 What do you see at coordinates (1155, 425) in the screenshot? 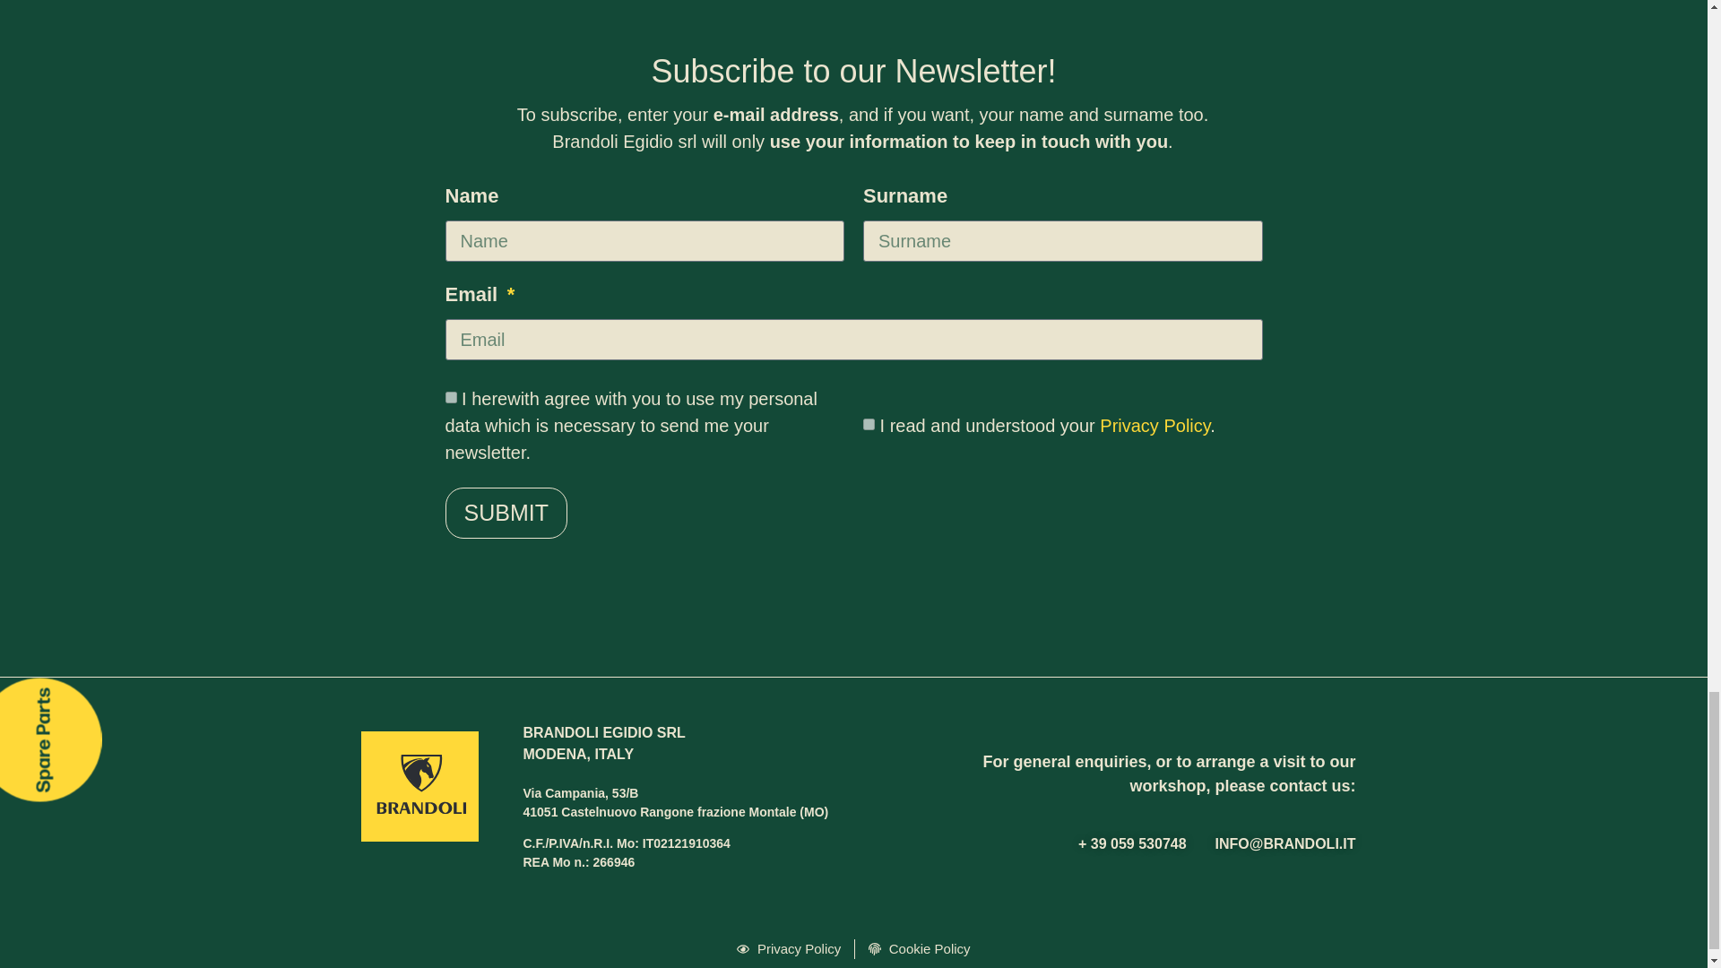
I see `Privacy Policy` at bounding box center [1155, 425].